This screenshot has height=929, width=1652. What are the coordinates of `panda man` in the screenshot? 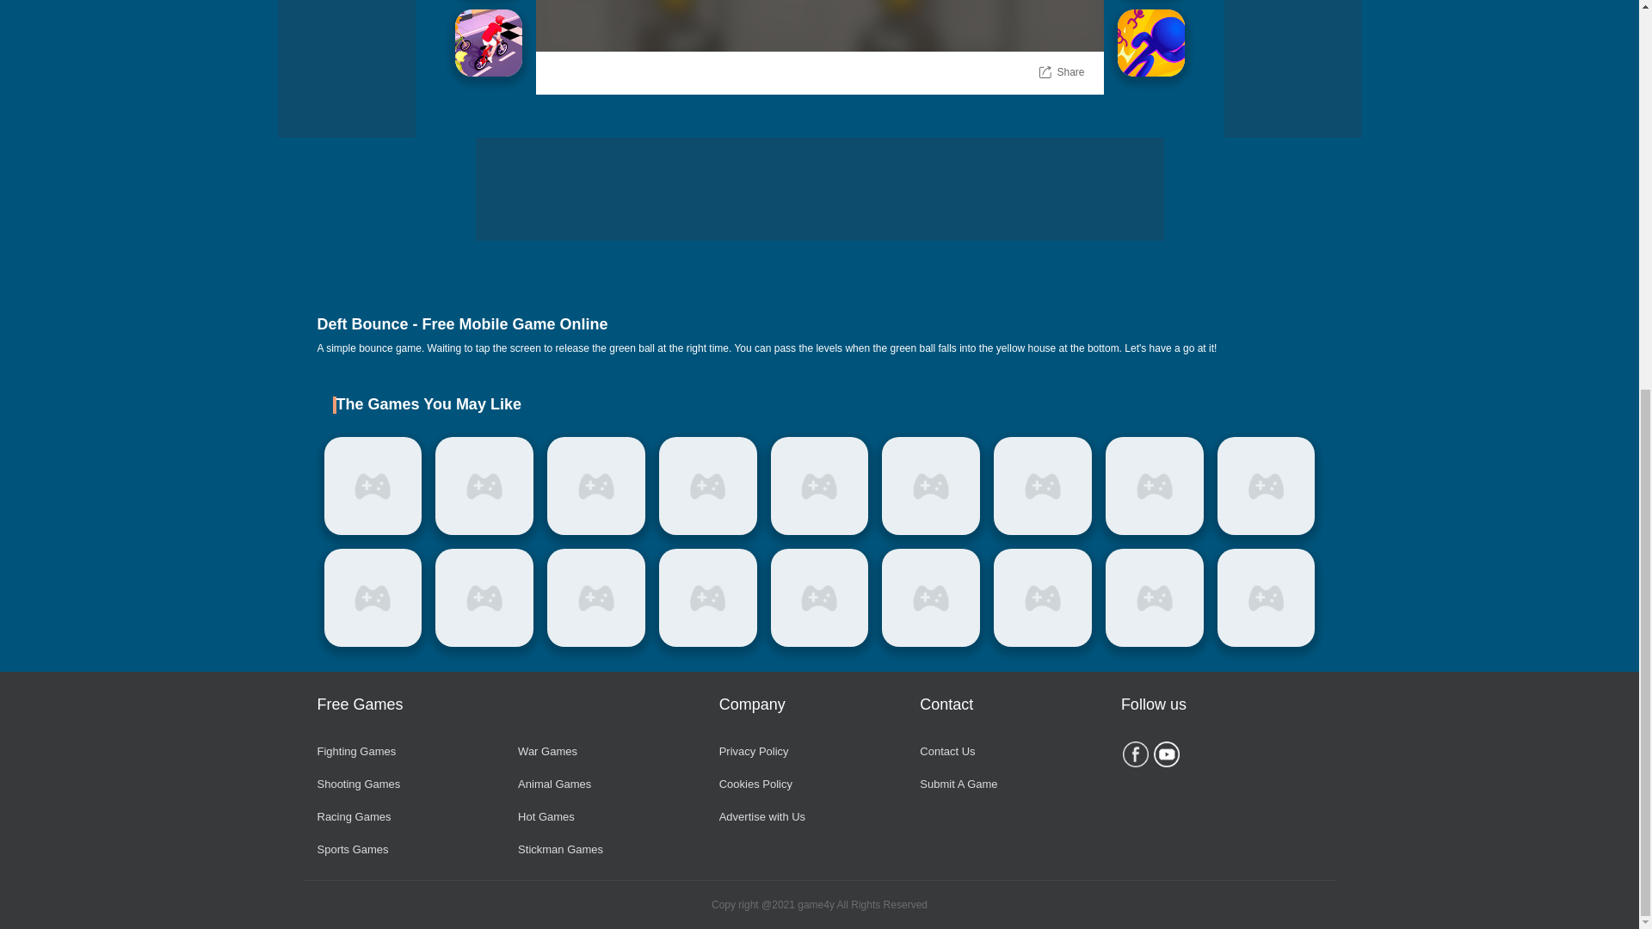 It's located at (372, 485).